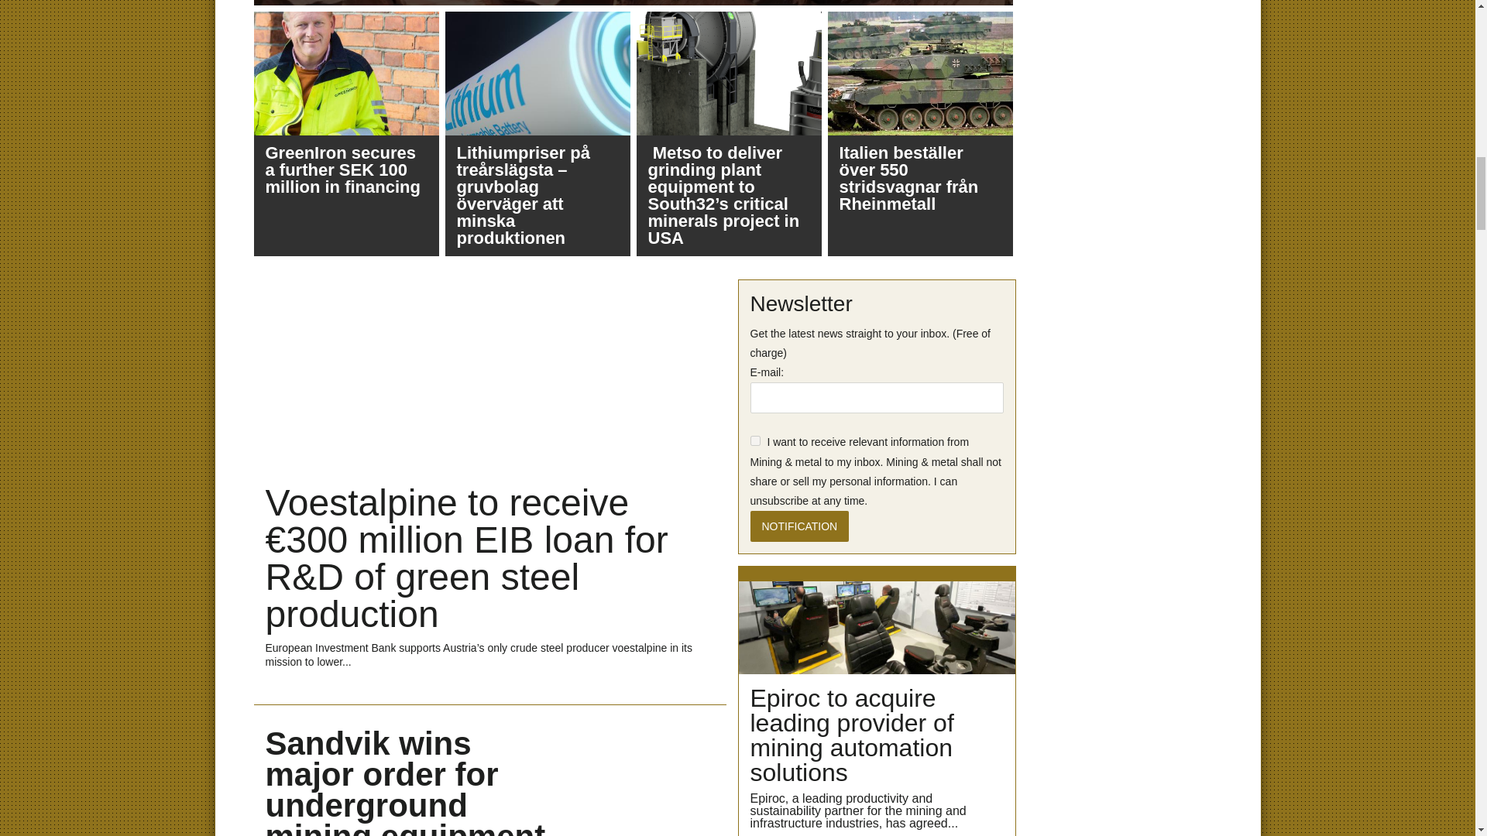 Image resolution: width=1487 pixels, height=836 pixels. Describe the element at coordinates (1122, 87) in the screenshot. I see `3rd party ad content` at that location.